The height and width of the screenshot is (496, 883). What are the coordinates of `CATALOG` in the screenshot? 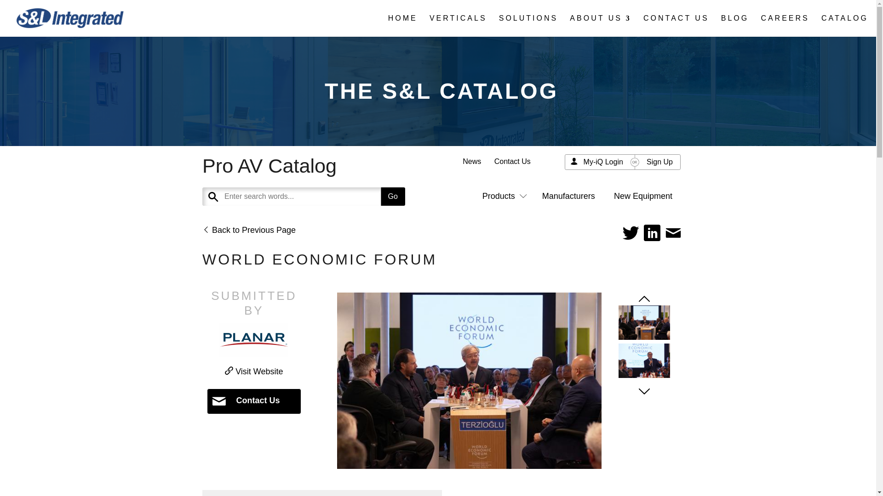 It's located at (844, 26).